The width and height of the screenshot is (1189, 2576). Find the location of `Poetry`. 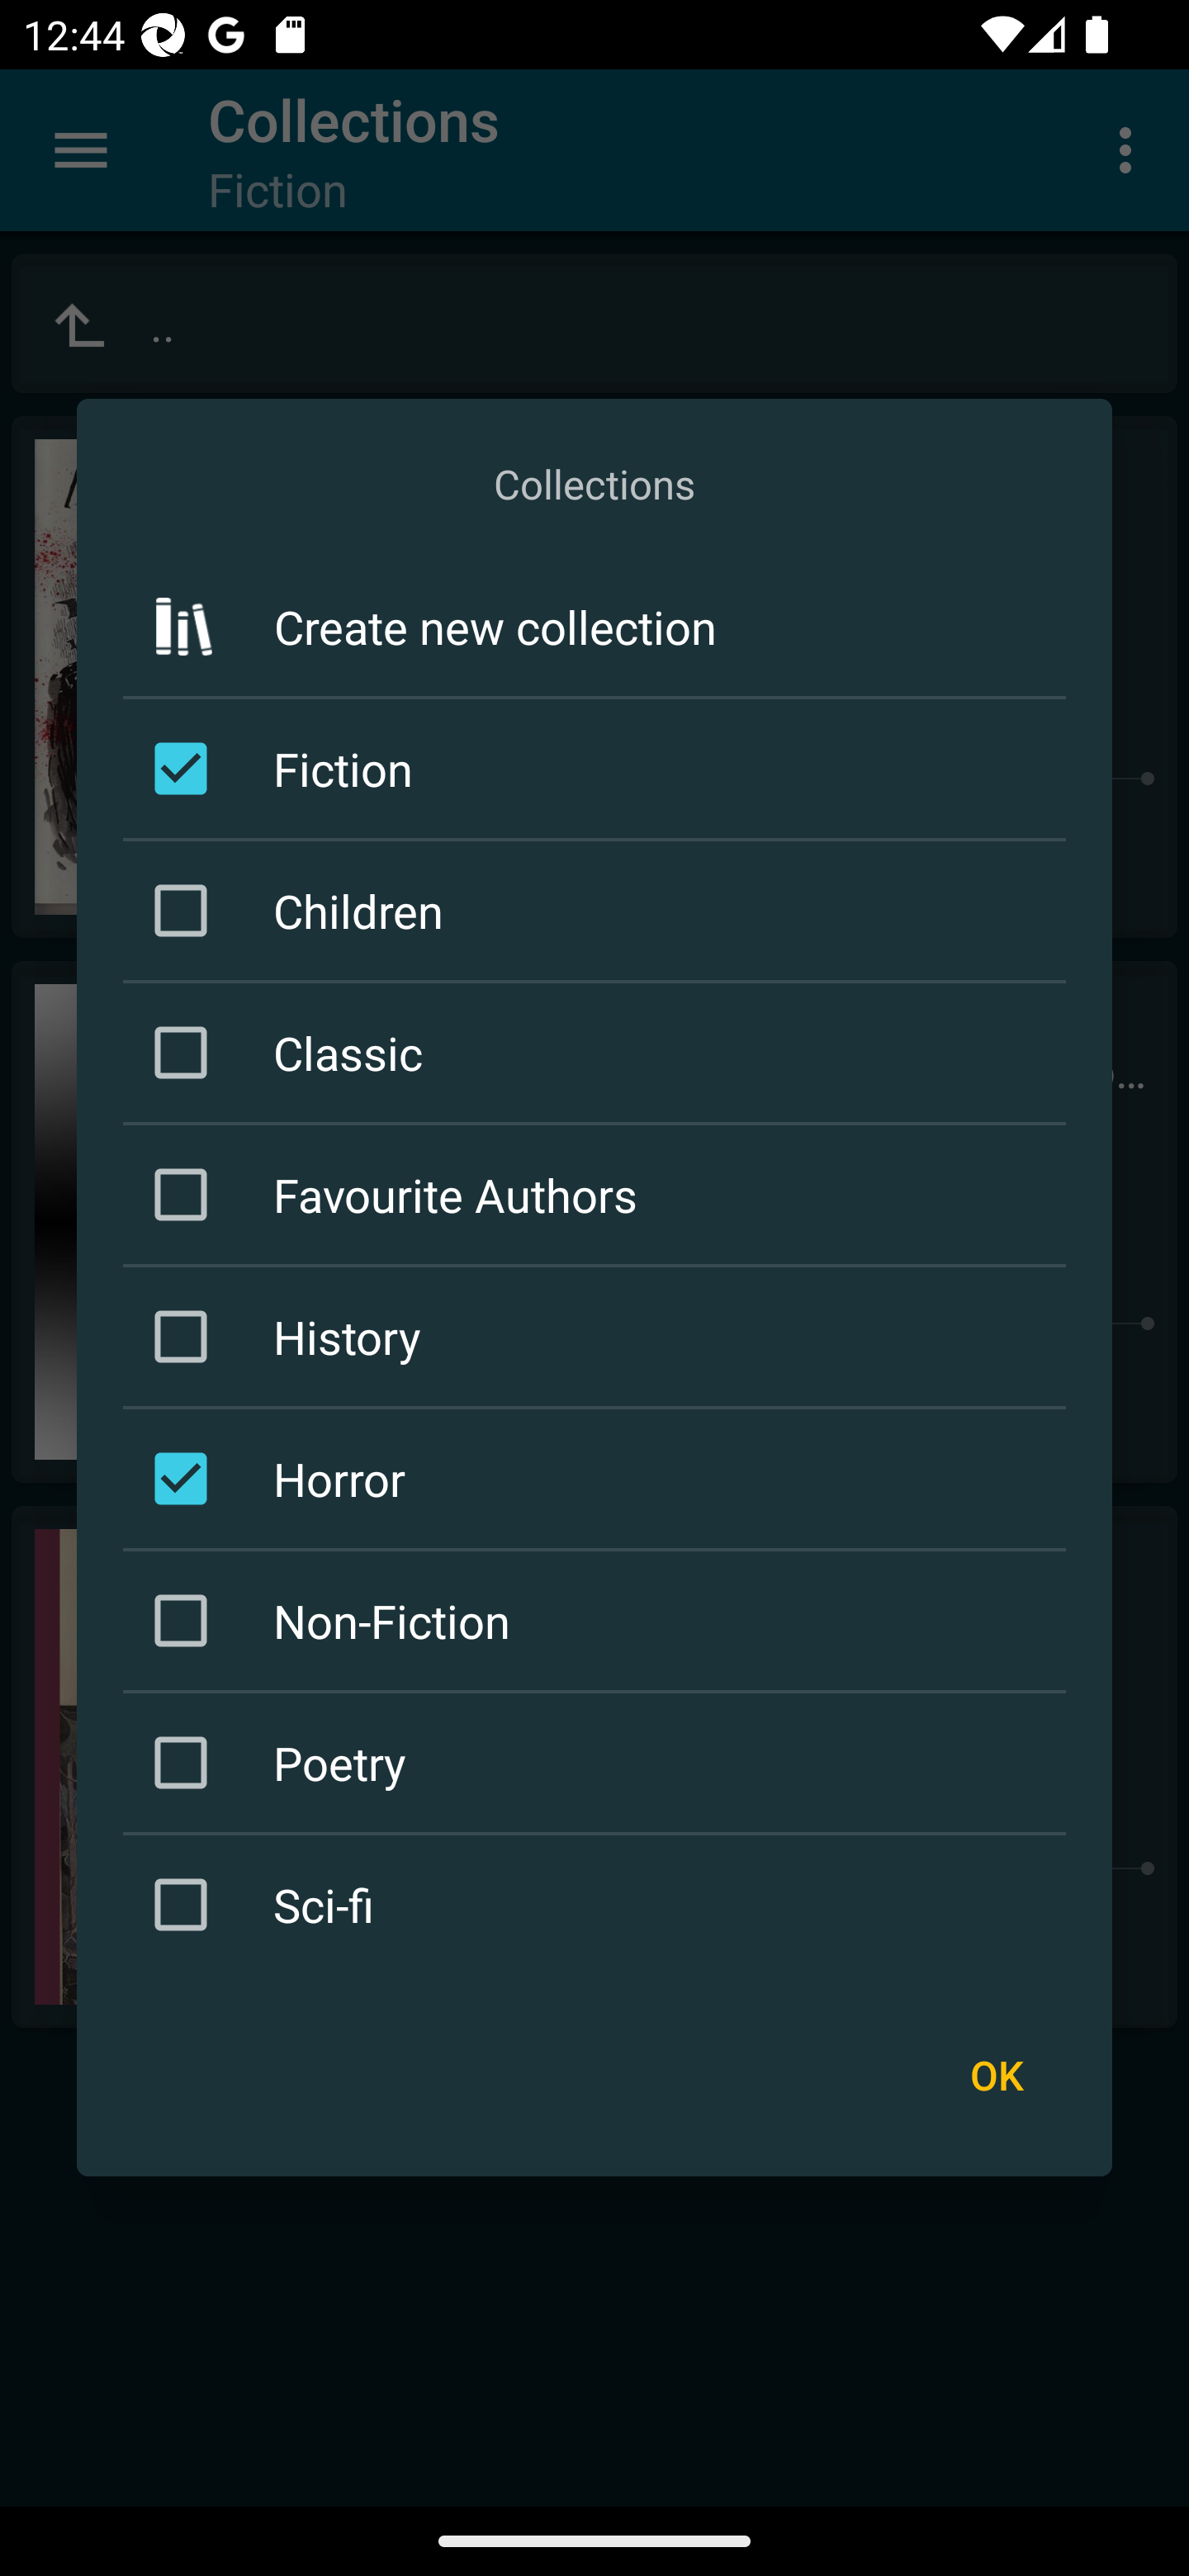

Poetry is located at coordinates (599, 1762).